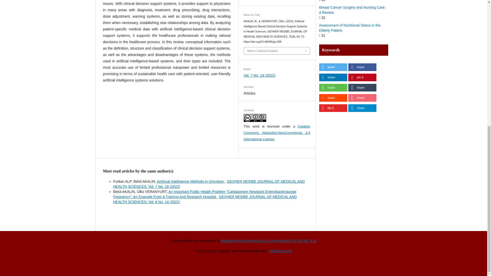  Describe the element at coordinates (277, 51) in the screenshot. I see `More Citation Formats` at that location.